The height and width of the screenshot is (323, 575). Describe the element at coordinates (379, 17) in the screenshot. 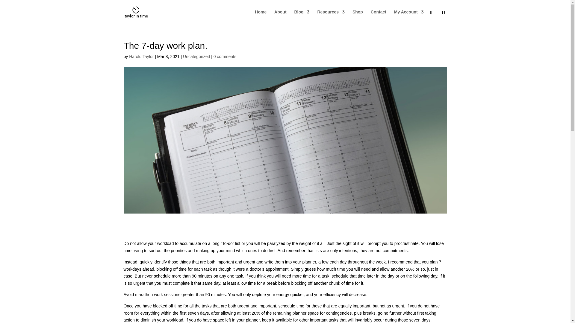

I see `Contact` at that location.